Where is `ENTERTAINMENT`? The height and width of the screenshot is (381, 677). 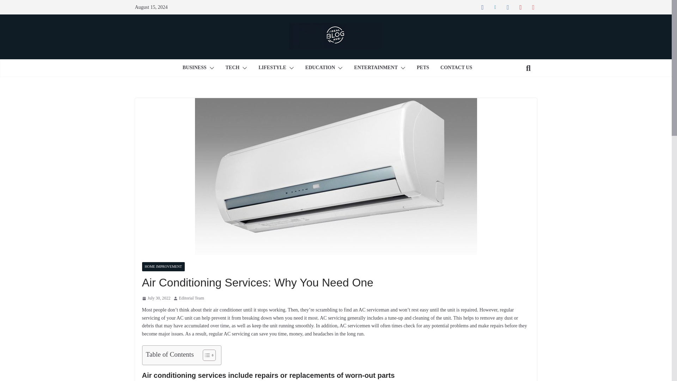 ENTERTAINMENT is located at coordinates (376, 68).